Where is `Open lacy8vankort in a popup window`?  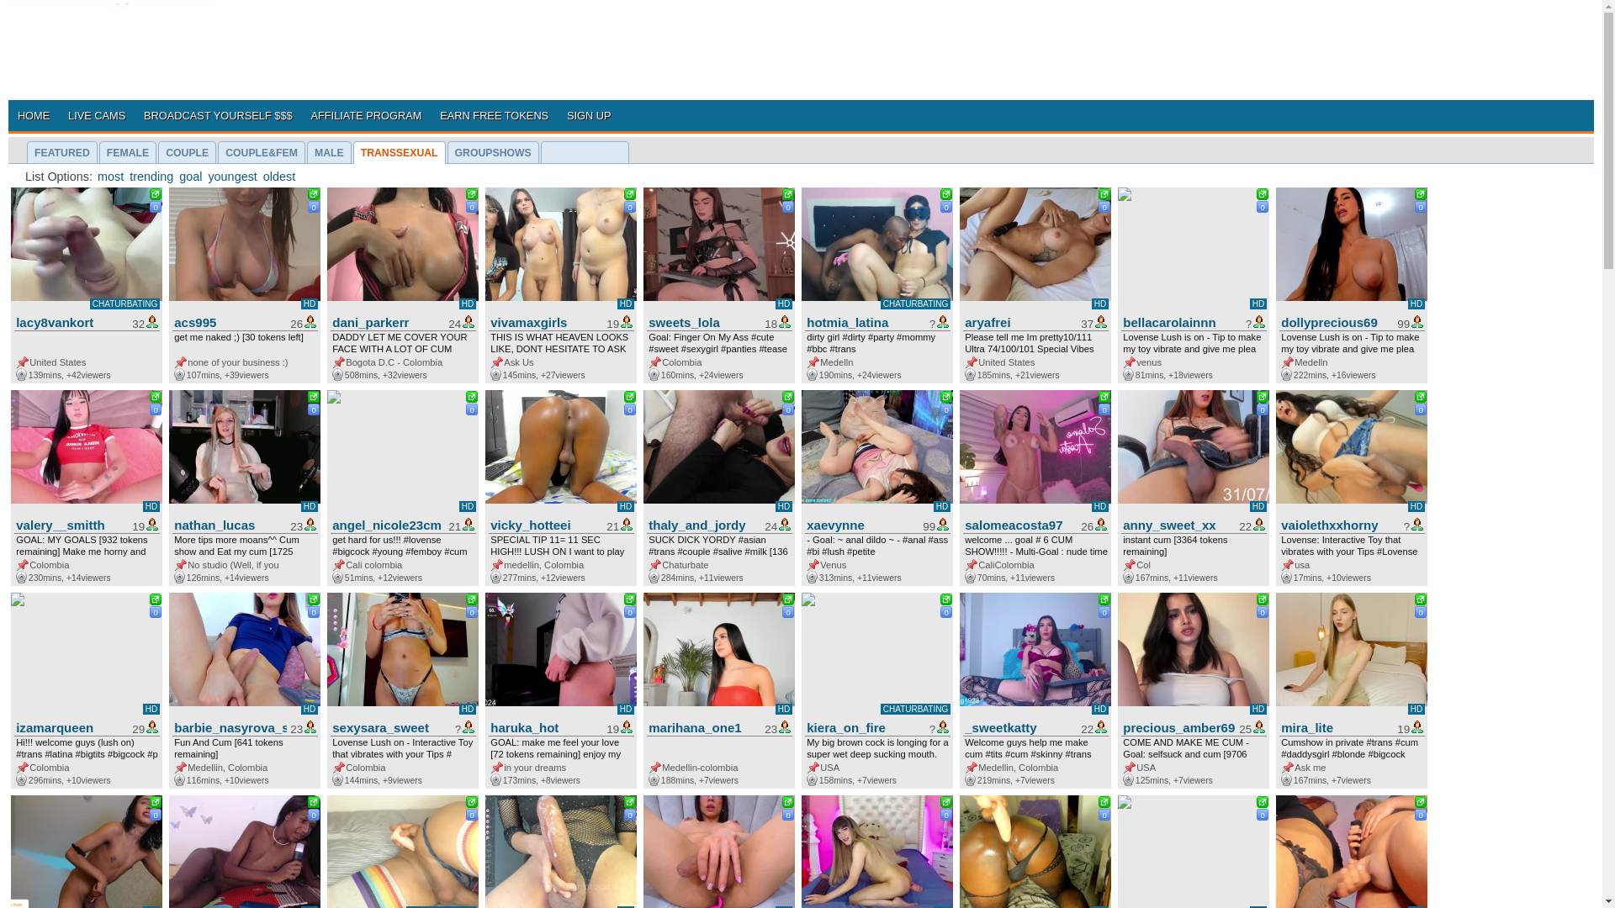
Open lacy8vankort in a popup window is located at coordinates (156, 195).